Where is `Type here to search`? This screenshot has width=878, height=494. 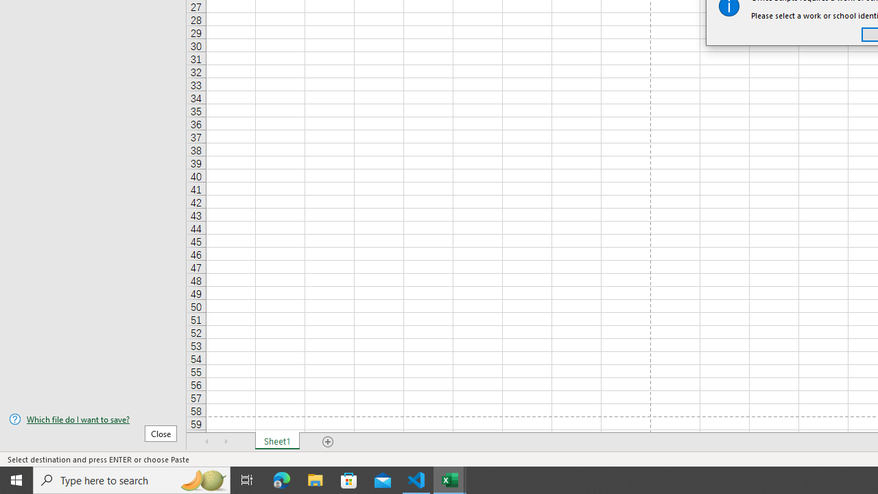 Type here to search is located at coordinates (132, 480).